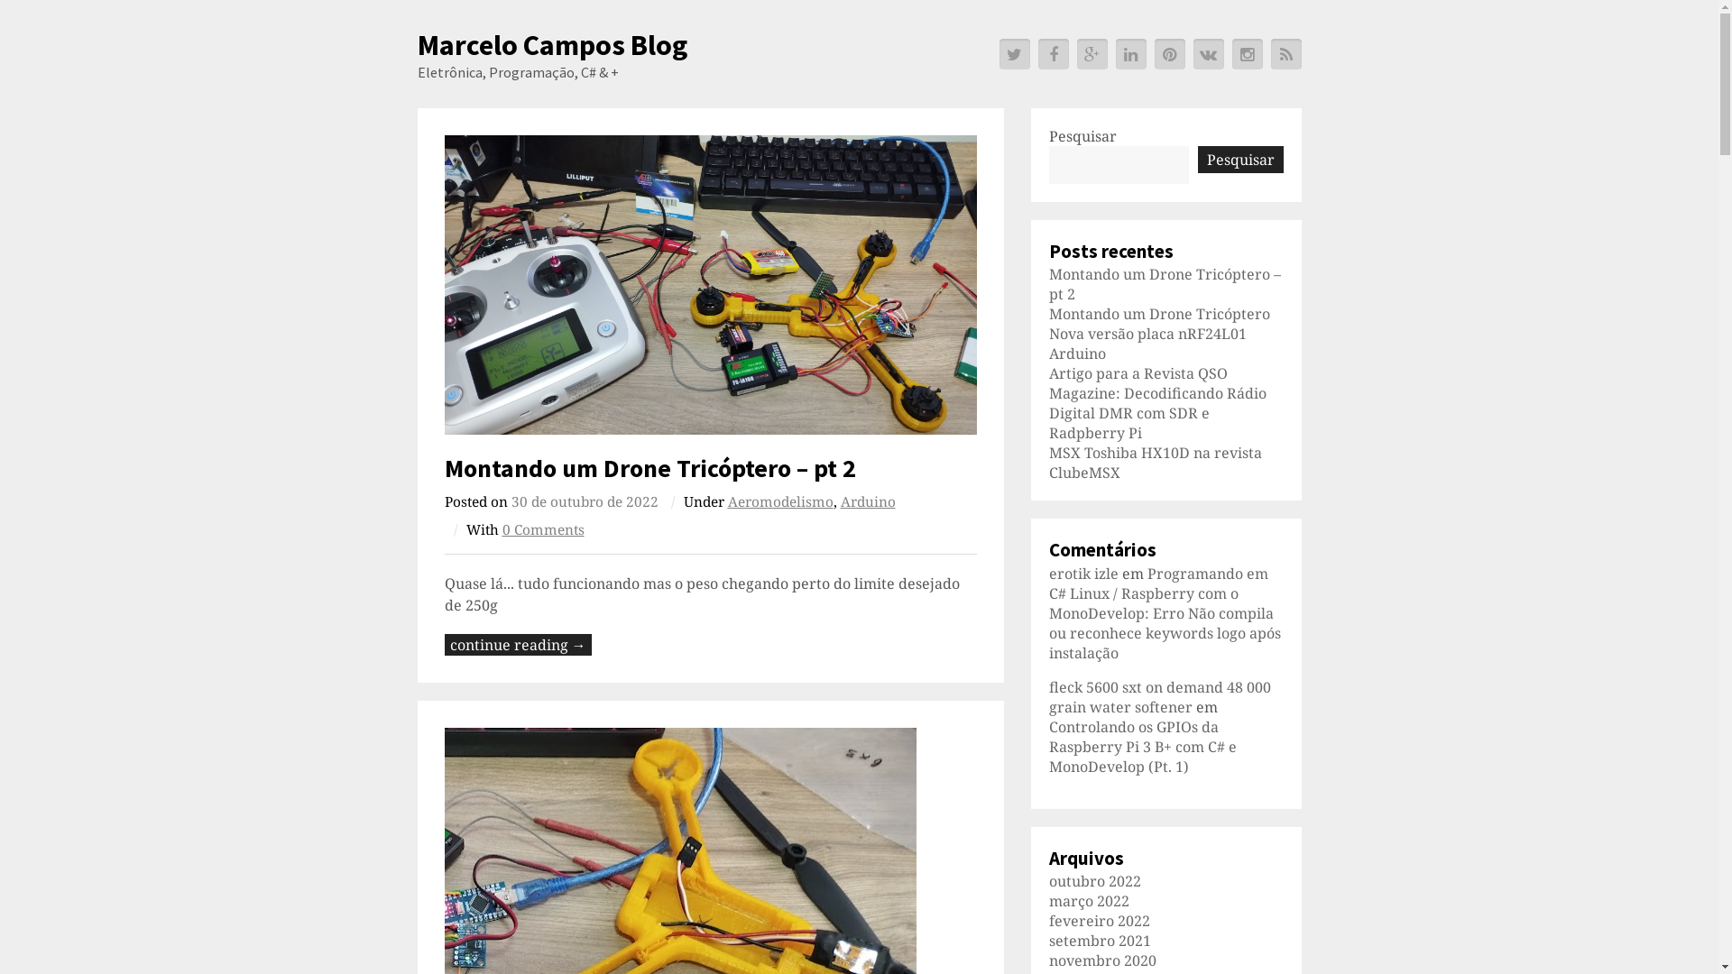 This screenshot has height=974, width=1732. I want to click on erotik izle, so click(1082, 574).